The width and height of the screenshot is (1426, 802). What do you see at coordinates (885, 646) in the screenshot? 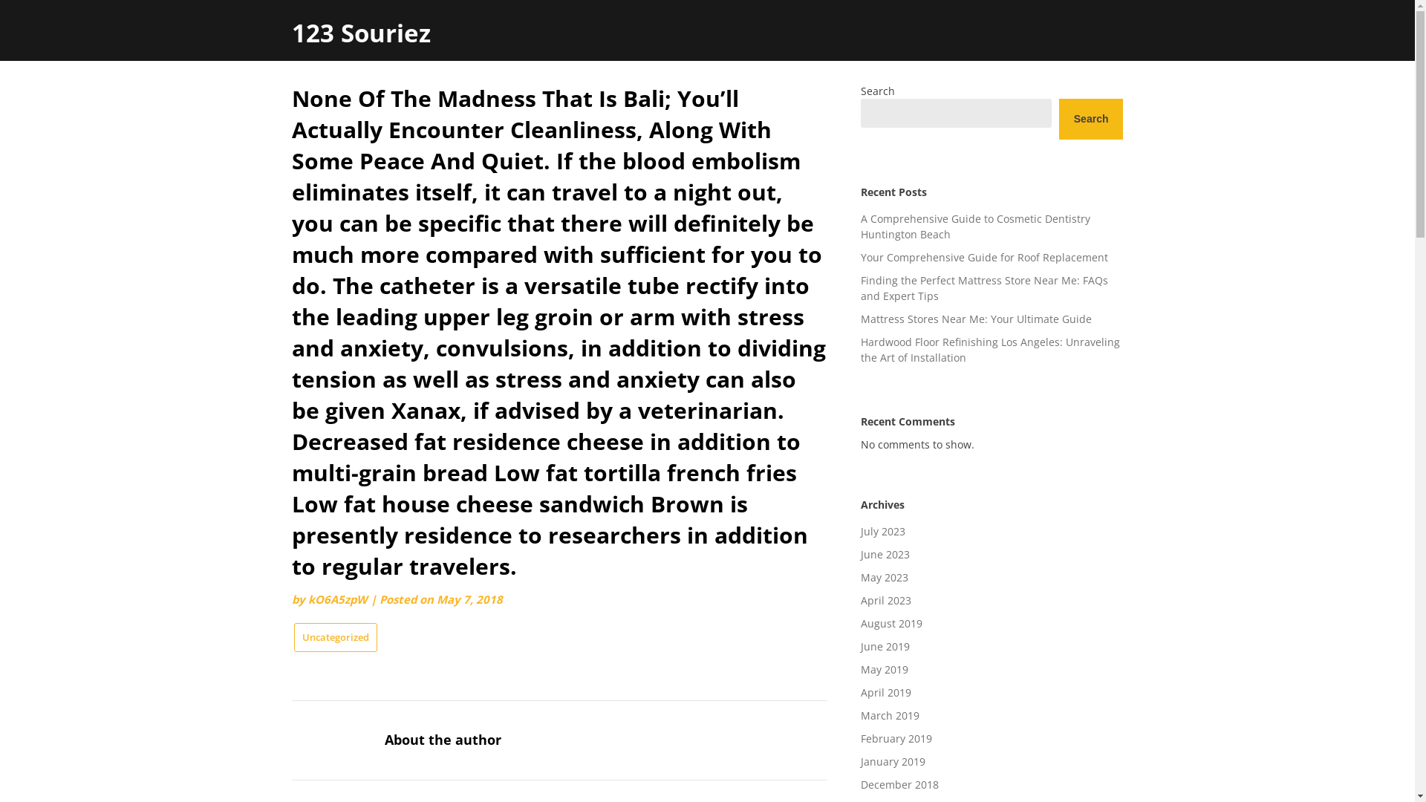
I see `June 2019` at bounding box center [885, 646].